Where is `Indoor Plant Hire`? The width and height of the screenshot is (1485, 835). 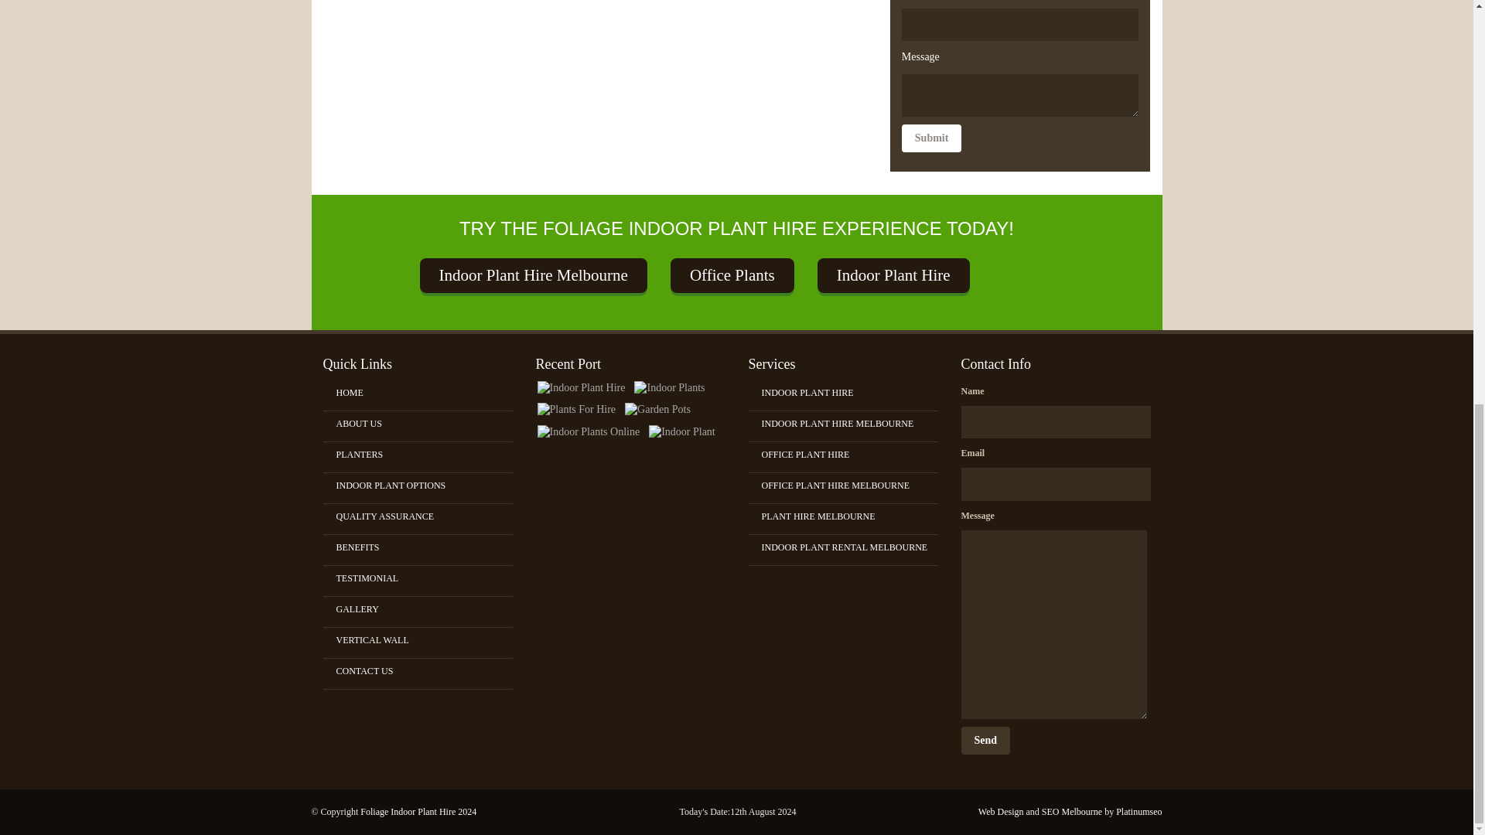
Indoor Plant Hire is located at coordinates (893, 274).